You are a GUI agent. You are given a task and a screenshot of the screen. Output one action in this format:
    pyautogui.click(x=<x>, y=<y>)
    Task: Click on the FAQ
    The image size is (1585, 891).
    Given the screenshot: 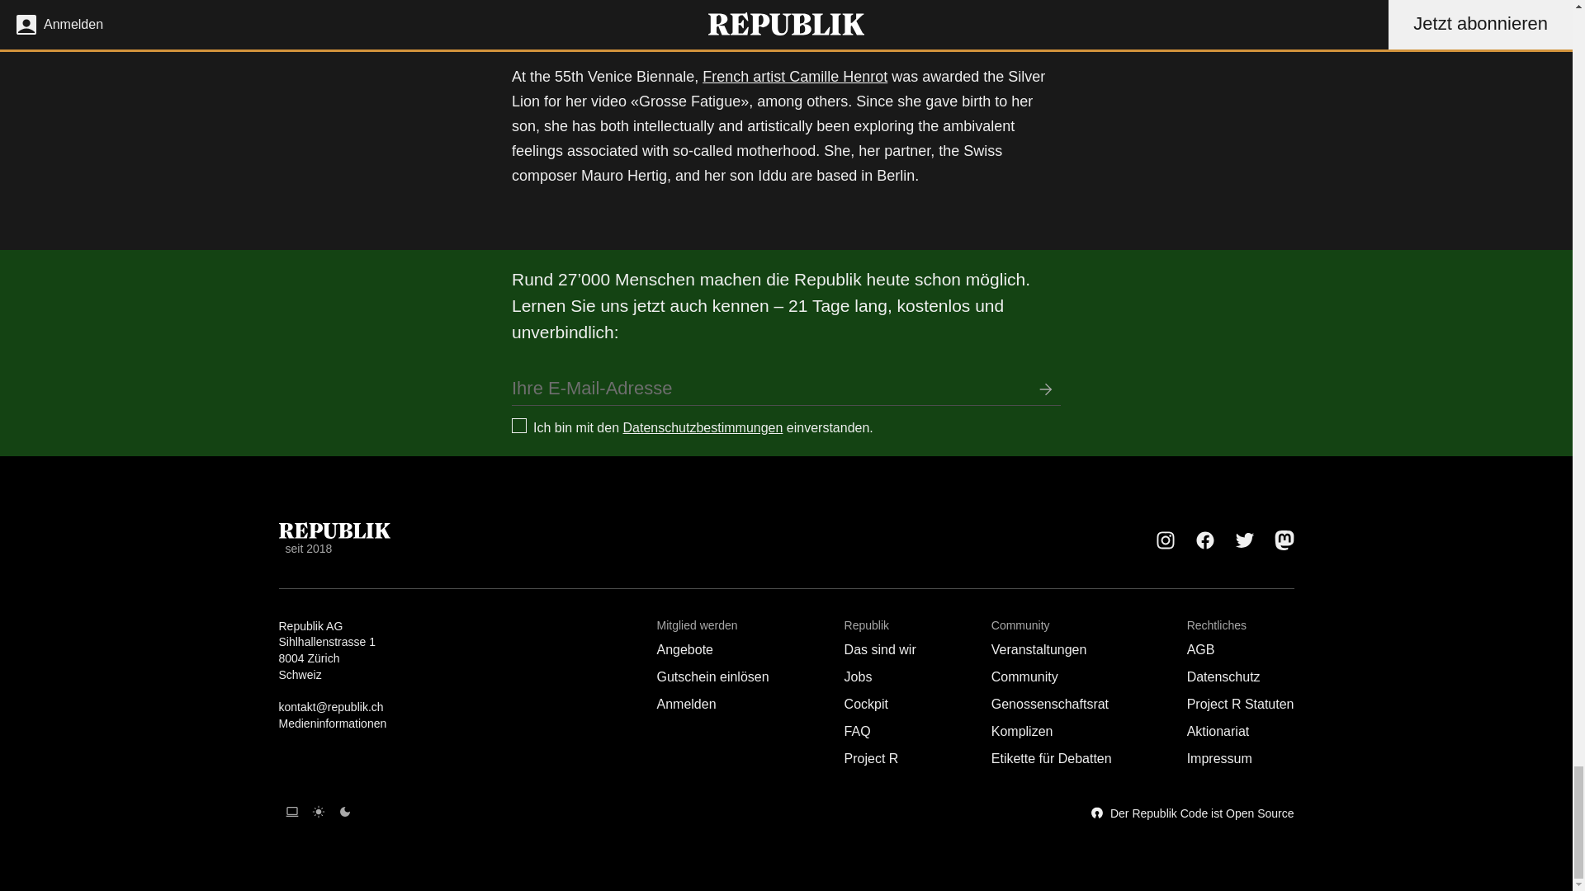 What is the action you would take?
    pyautogui.click(x=857, y=731)
    